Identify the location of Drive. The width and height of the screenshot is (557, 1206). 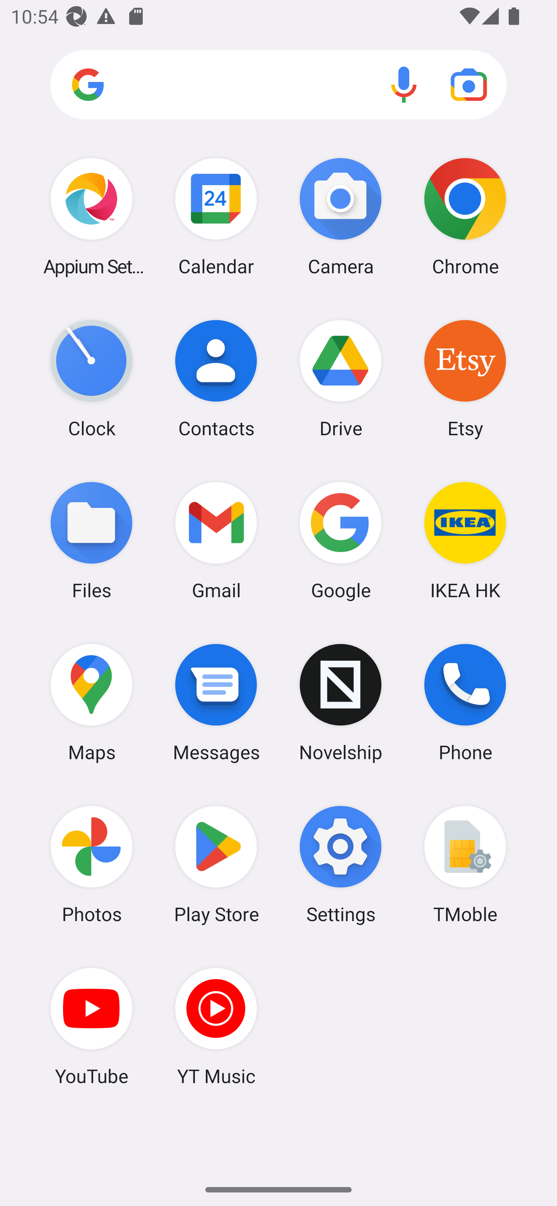
(341, 378).